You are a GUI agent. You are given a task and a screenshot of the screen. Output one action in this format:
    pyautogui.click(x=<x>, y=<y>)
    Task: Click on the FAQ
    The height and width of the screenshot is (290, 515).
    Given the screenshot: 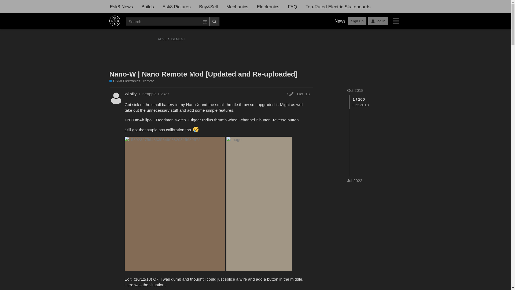 What is the action you would take?
    pyautogui.click(x=292, y=7)
    